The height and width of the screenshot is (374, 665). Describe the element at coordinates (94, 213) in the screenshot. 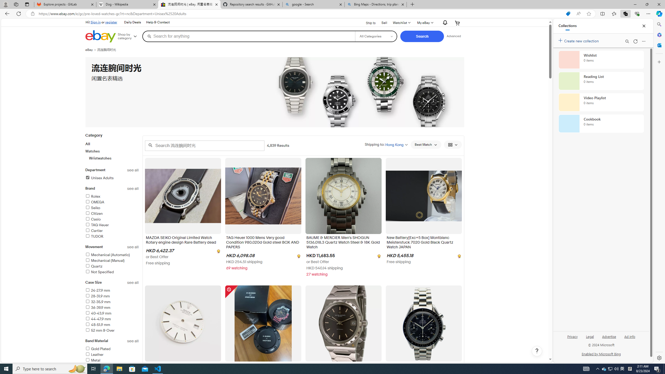

I see `Citizen` at that location.